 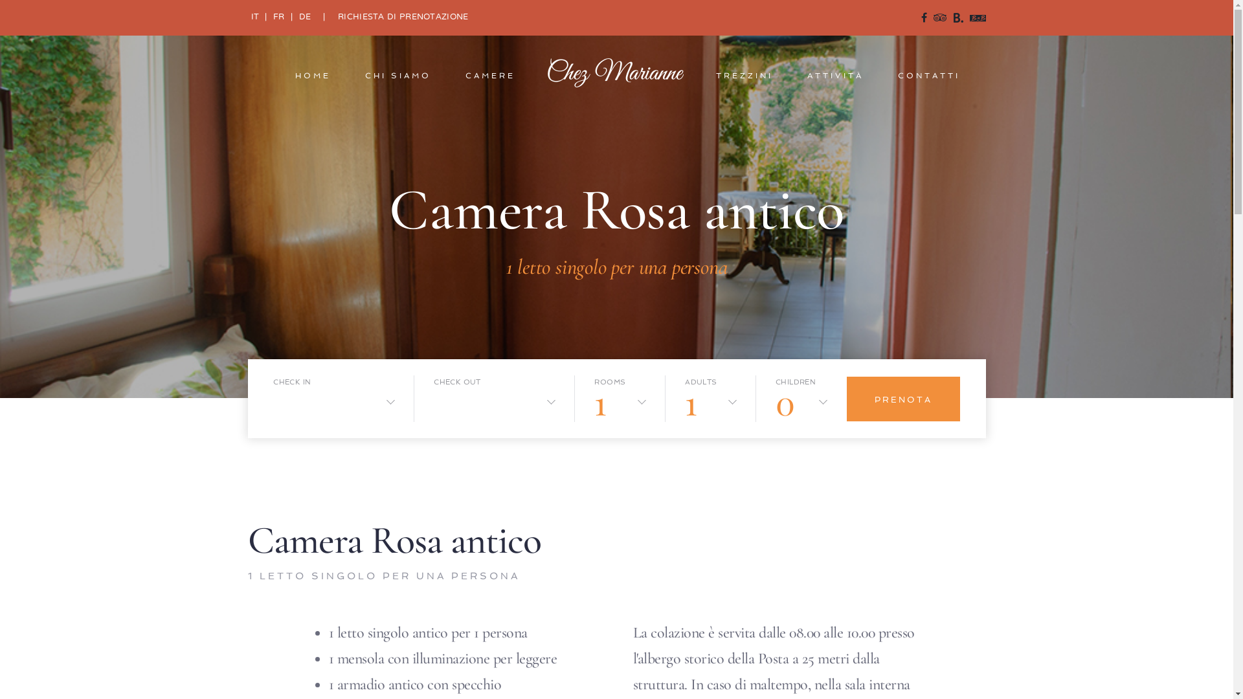 I want to click on CONTATTI, so click(x=929, y=76).